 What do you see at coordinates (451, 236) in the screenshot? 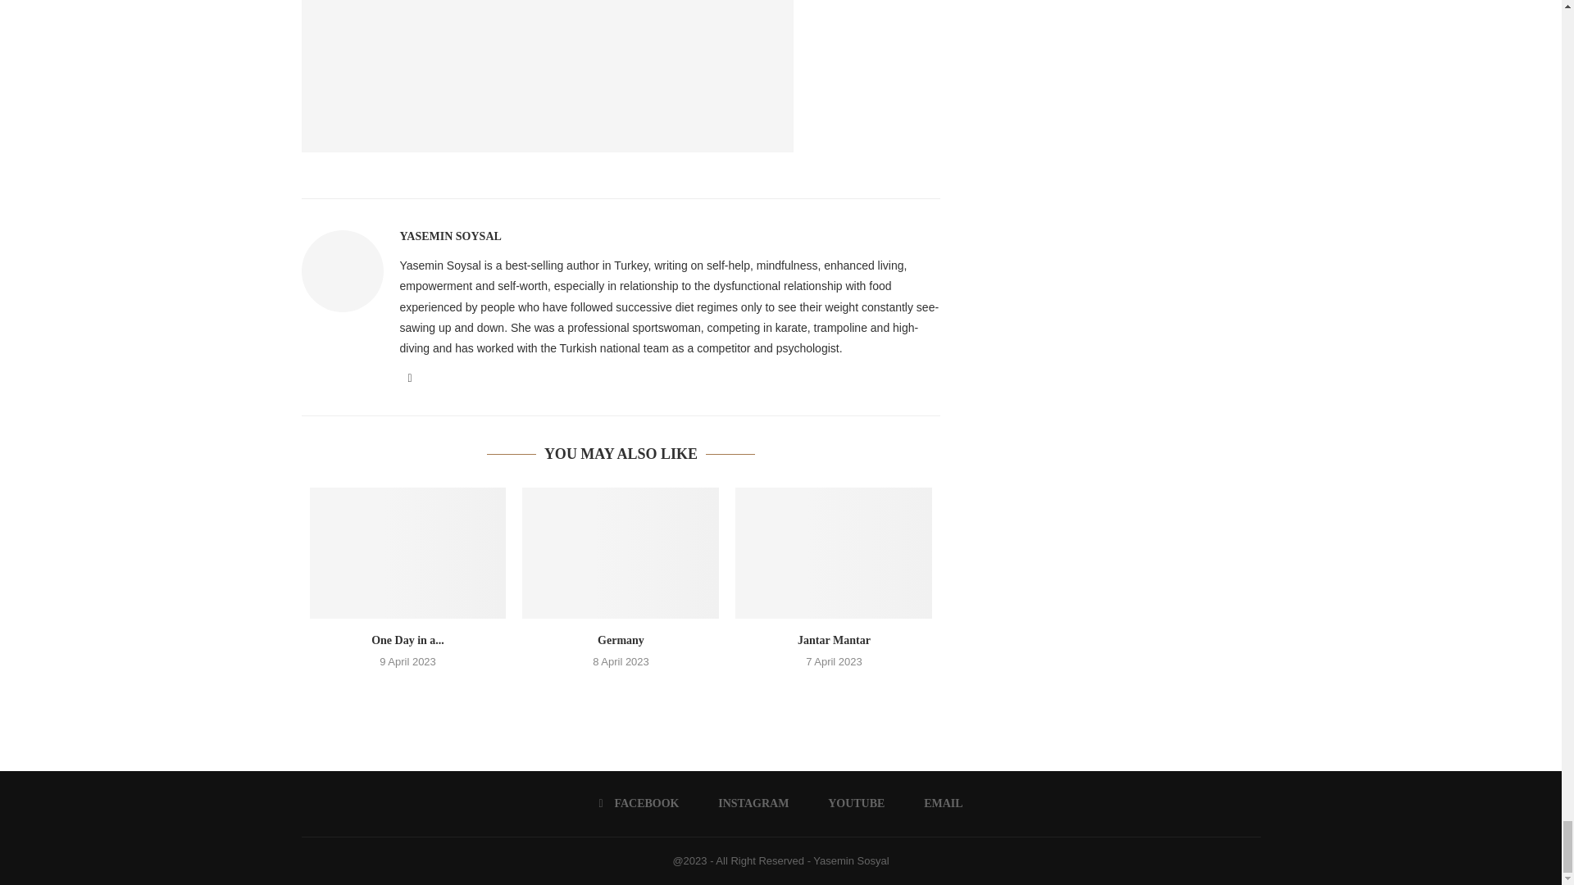
I see `Author Yasemin Soysal` at bounding box center [451, 236].